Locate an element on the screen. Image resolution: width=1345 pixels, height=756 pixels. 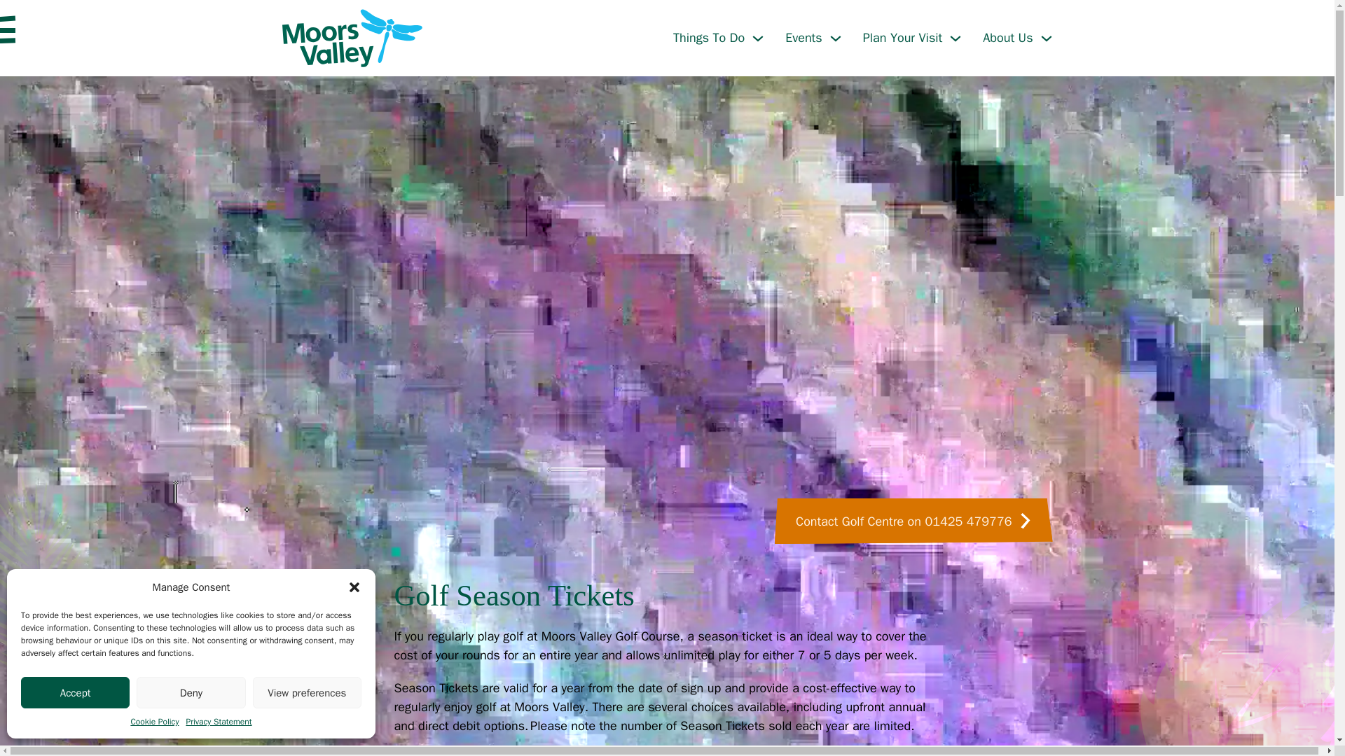
Deny is located at coordinates (191, 692).